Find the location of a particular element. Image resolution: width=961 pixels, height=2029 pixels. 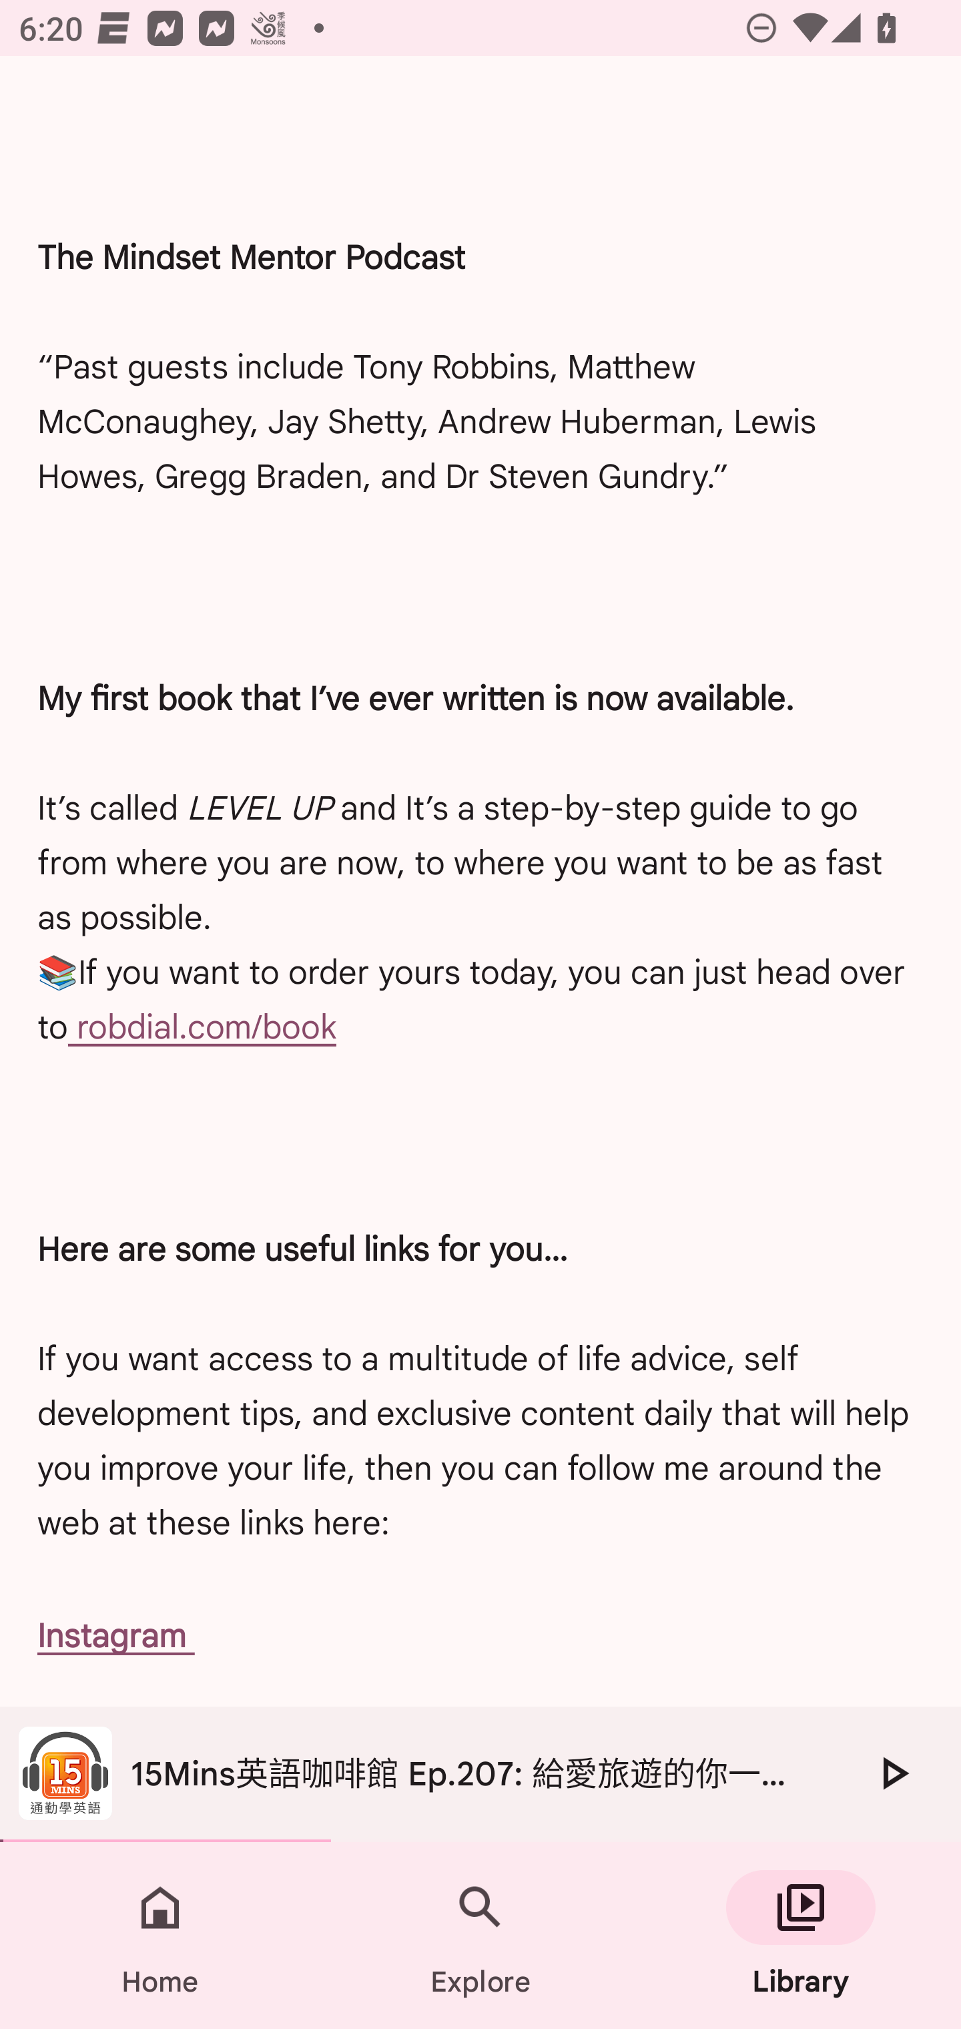

Explore is located at coordinates (480, 1936).